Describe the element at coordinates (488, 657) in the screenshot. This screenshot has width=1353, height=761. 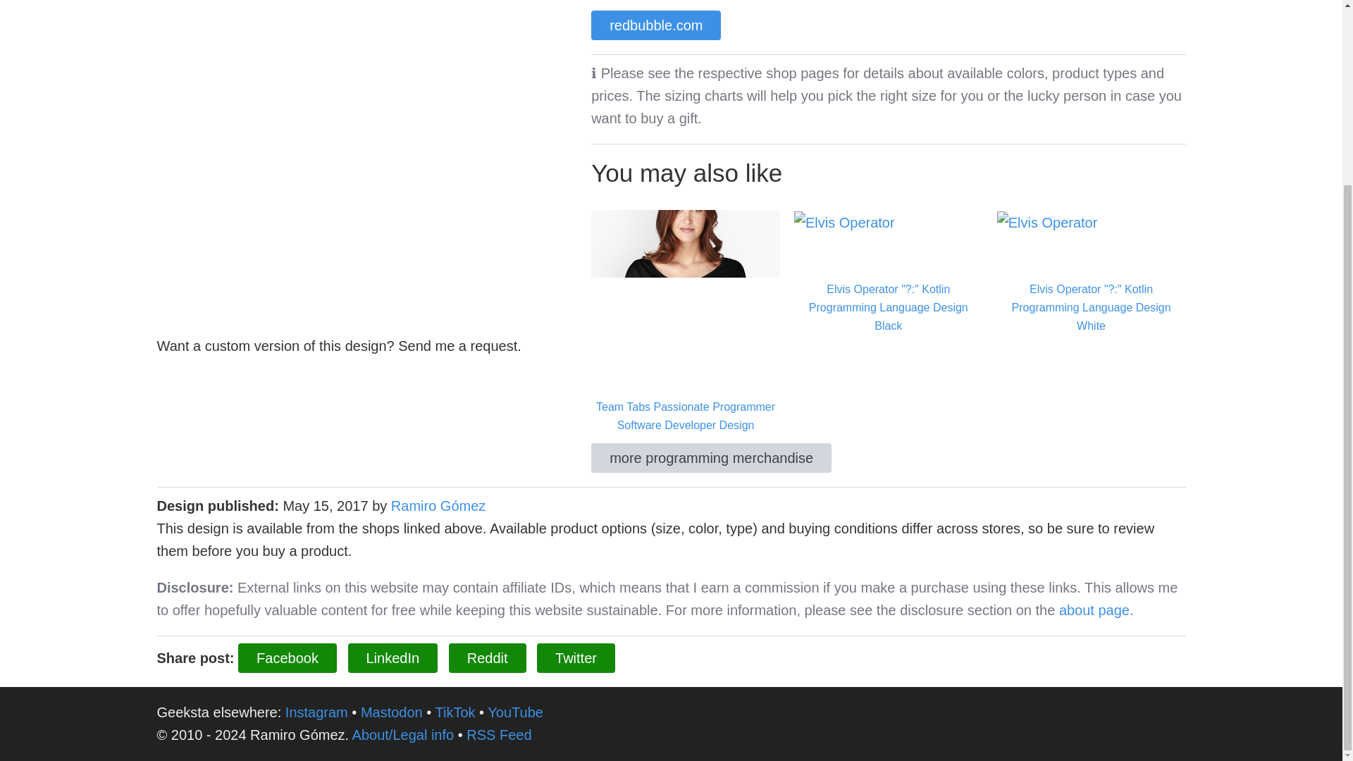
I see `Reddit` at that location.